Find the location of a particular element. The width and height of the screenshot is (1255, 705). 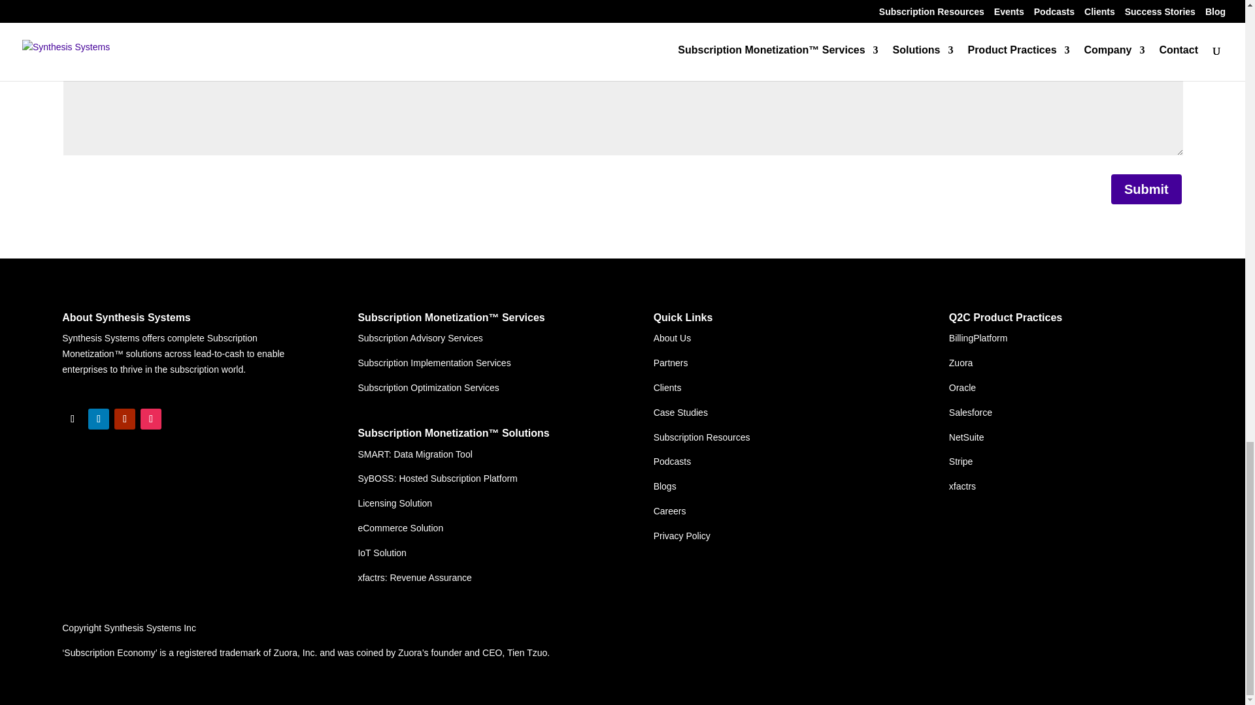

Submit is located at coordinates (1146, 189).